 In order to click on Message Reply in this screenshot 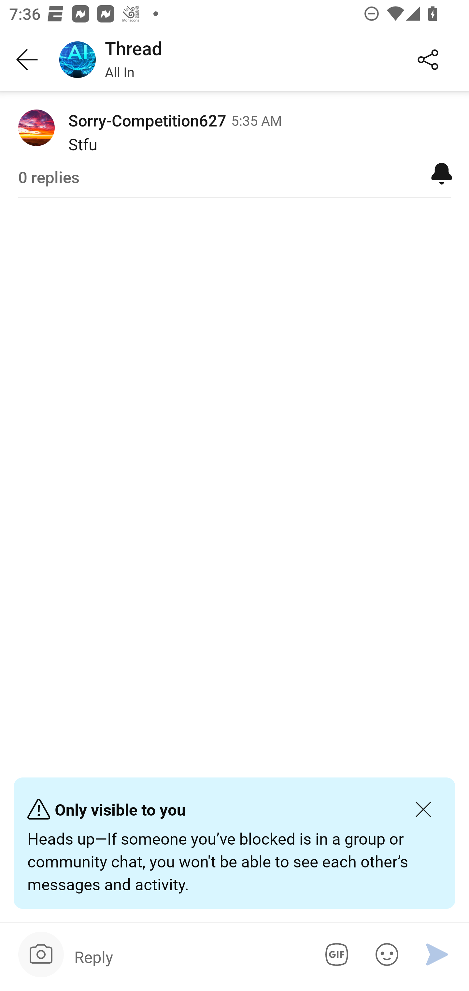, I will do `click(189, 956)`.